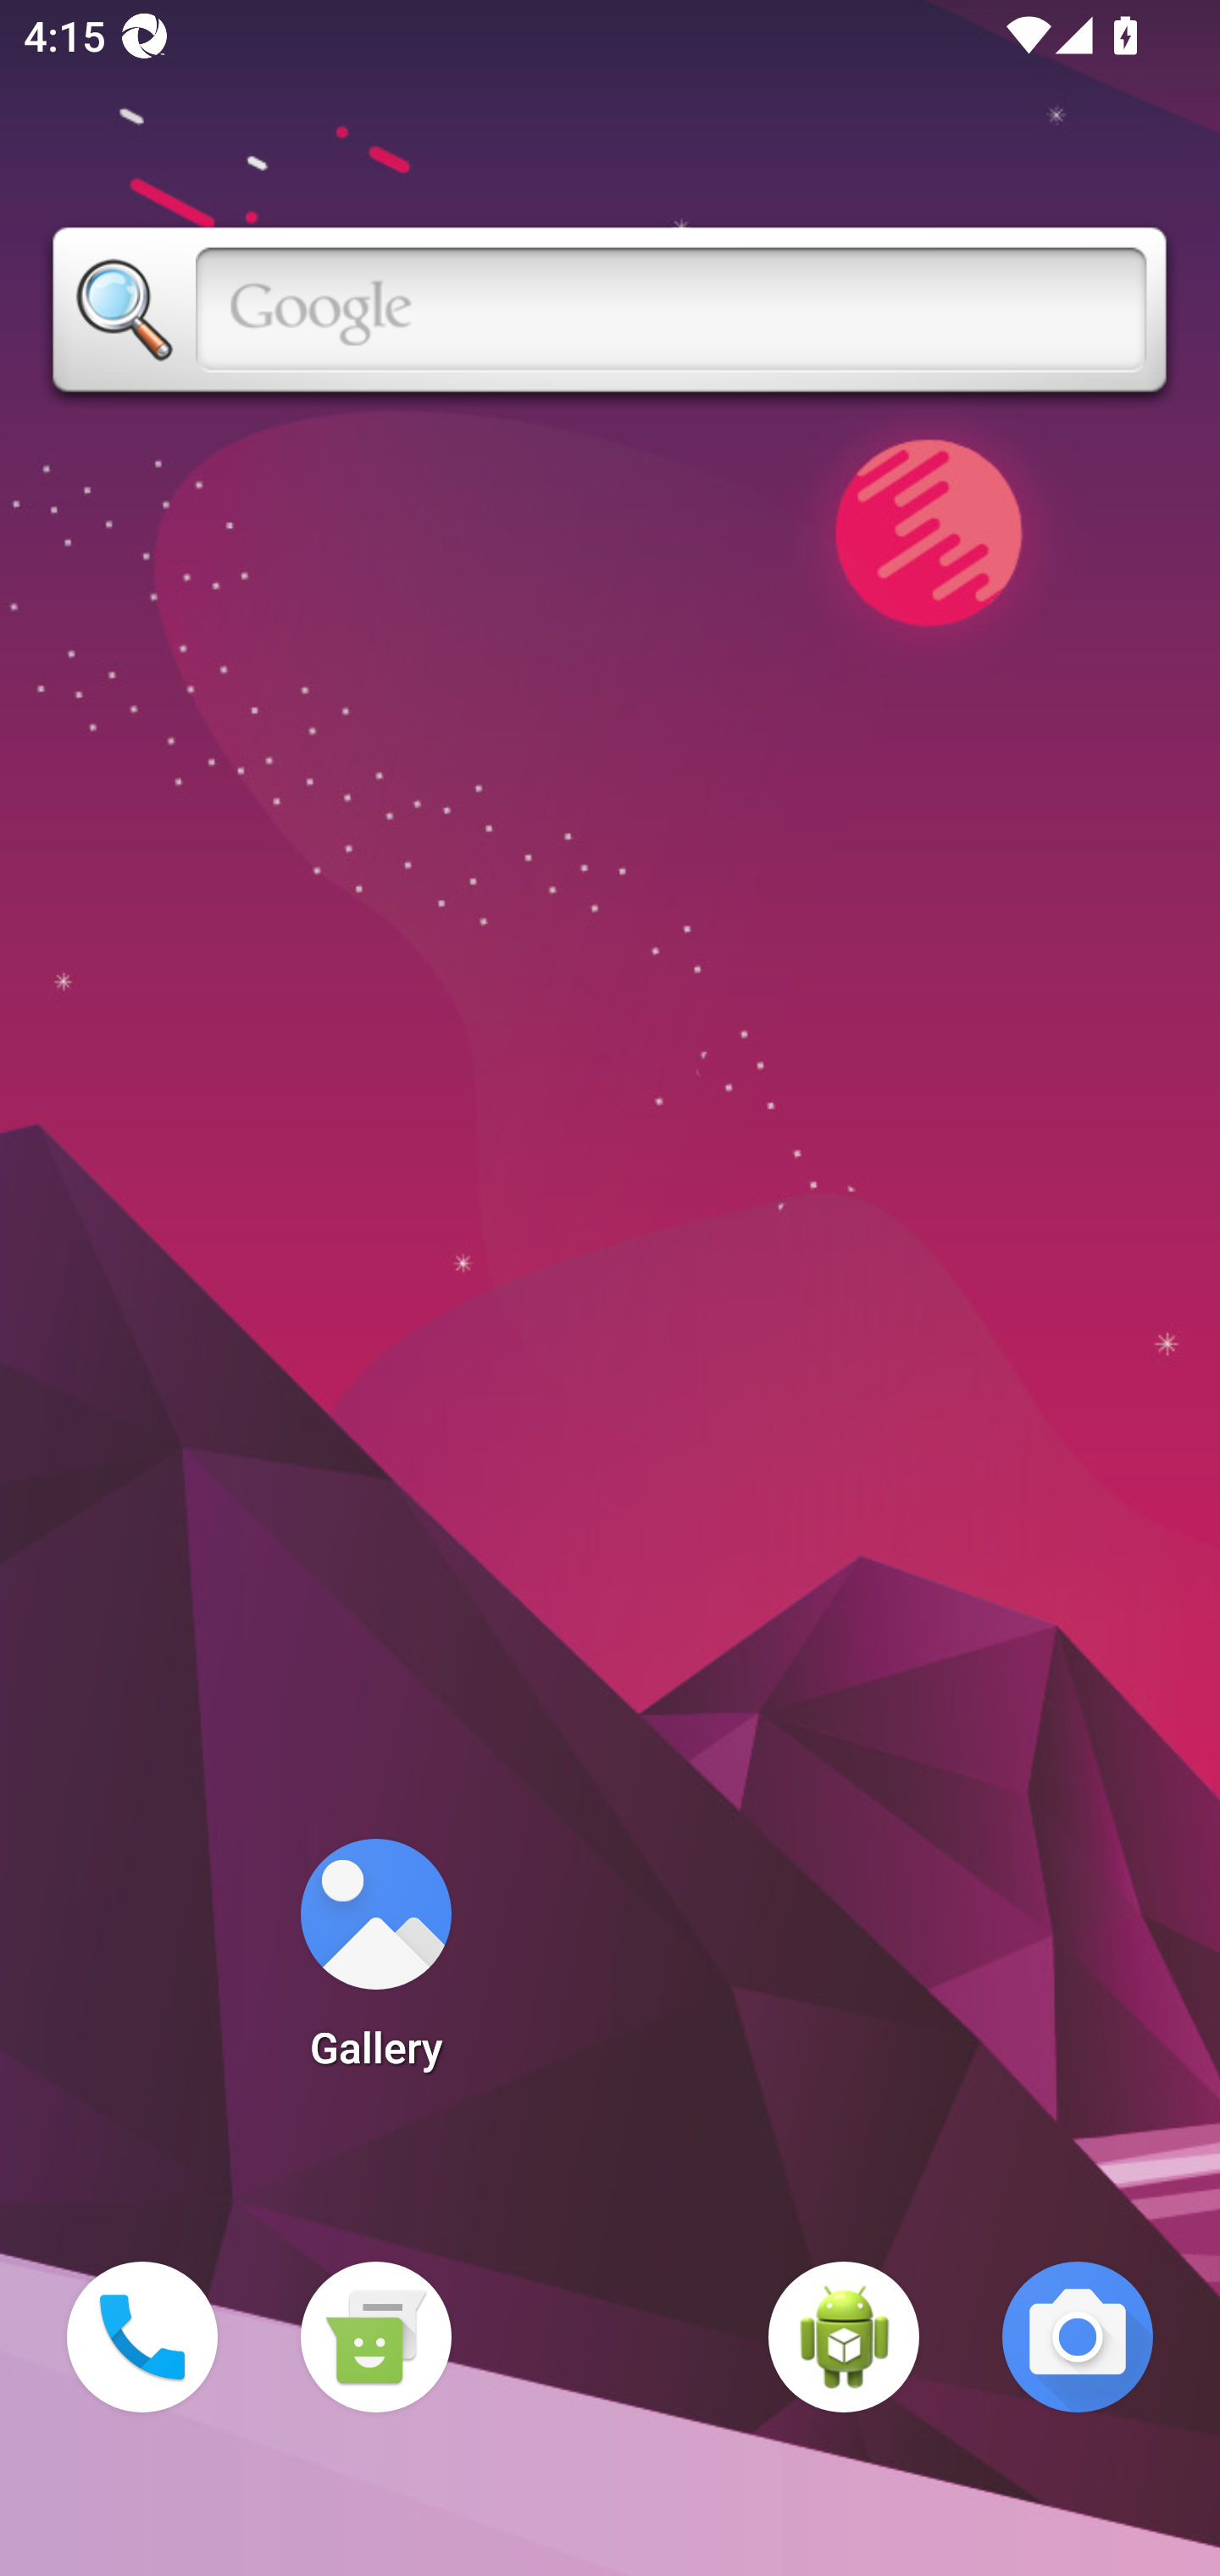 This screenshot has width=1220, height=2576. What do you see at coordinates (142, 2337) in the screenshot?
I see `Phone` at bounding box center [142, 2337].